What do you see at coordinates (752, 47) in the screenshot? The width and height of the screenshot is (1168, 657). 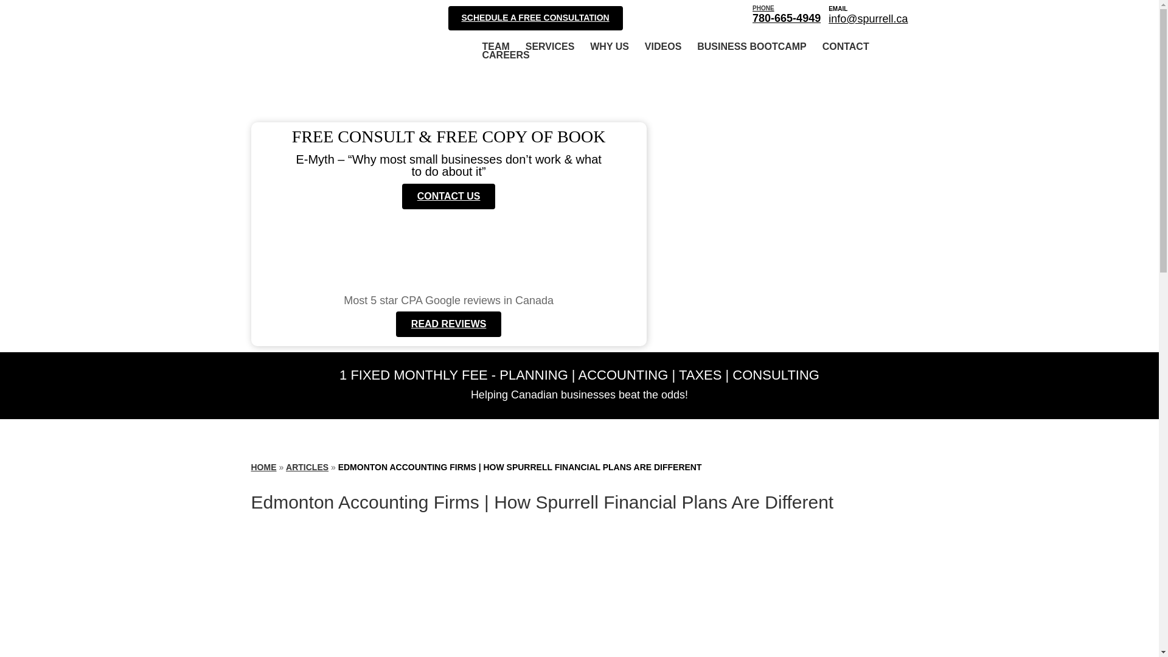 I see `WHY US` at bounding box center [752, 47].